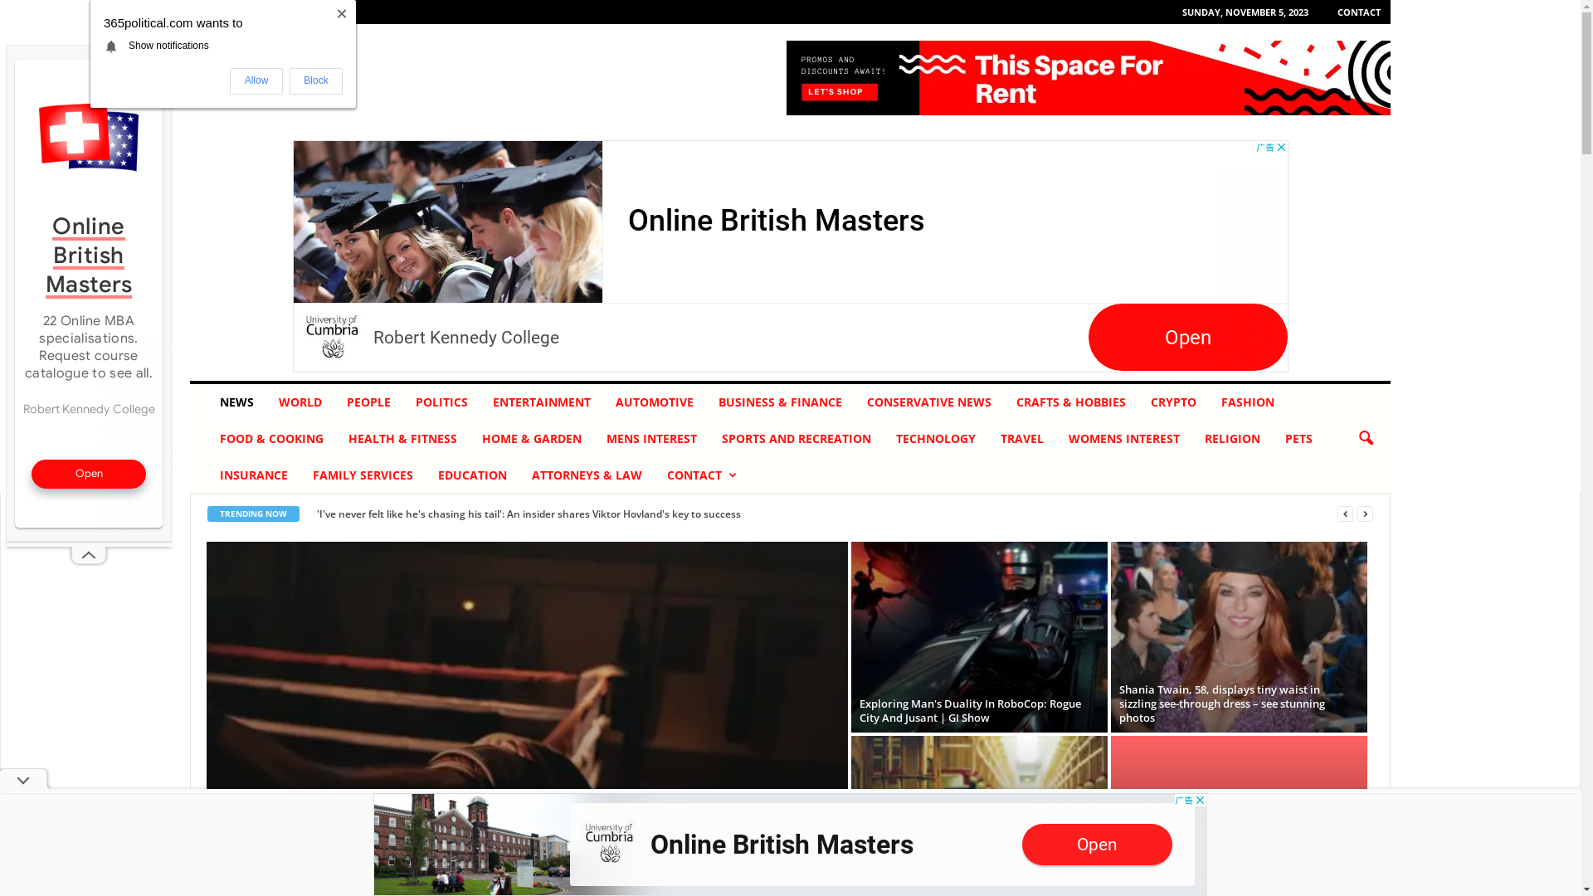  I want to click on ENTERTAINMENT, so click(542, 402).